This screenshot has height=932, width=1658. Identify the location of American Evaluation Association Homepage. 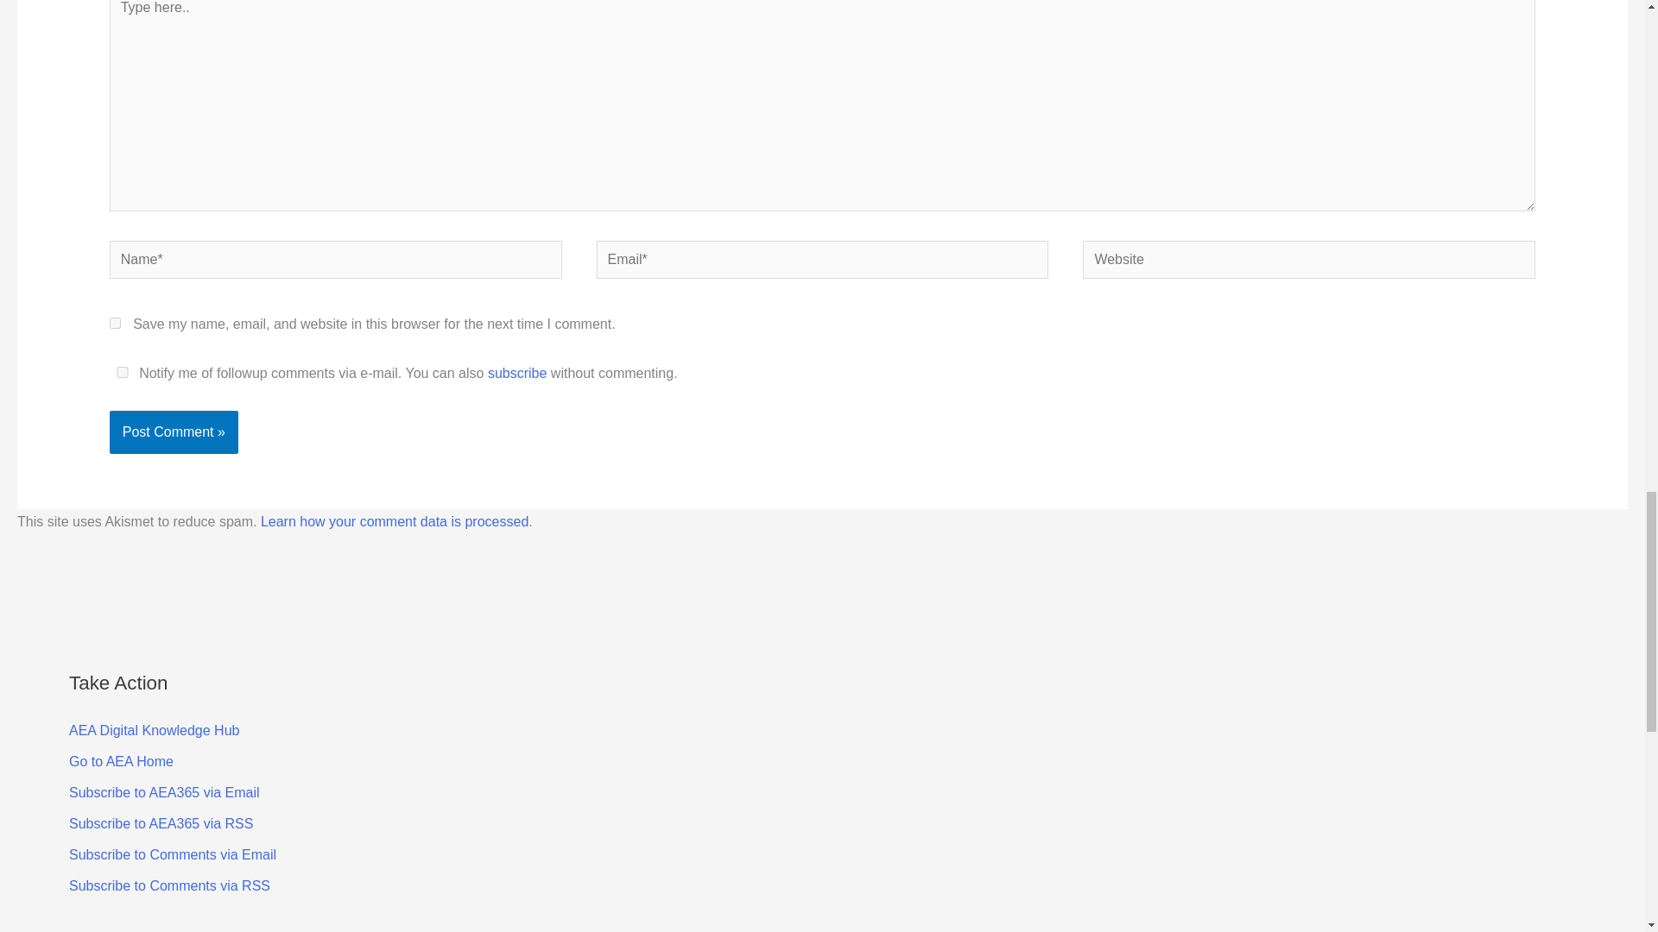
(121, 761).